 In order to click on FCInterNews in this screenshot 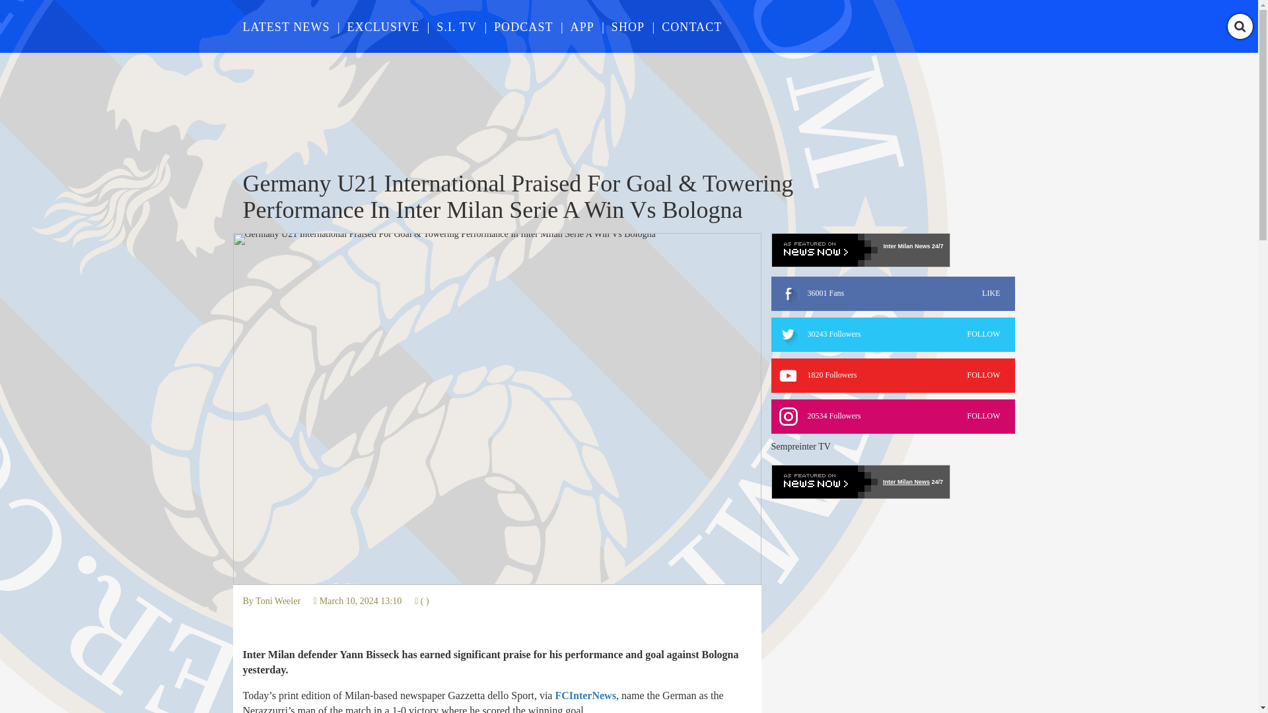, I will do `click(893, 376)`.